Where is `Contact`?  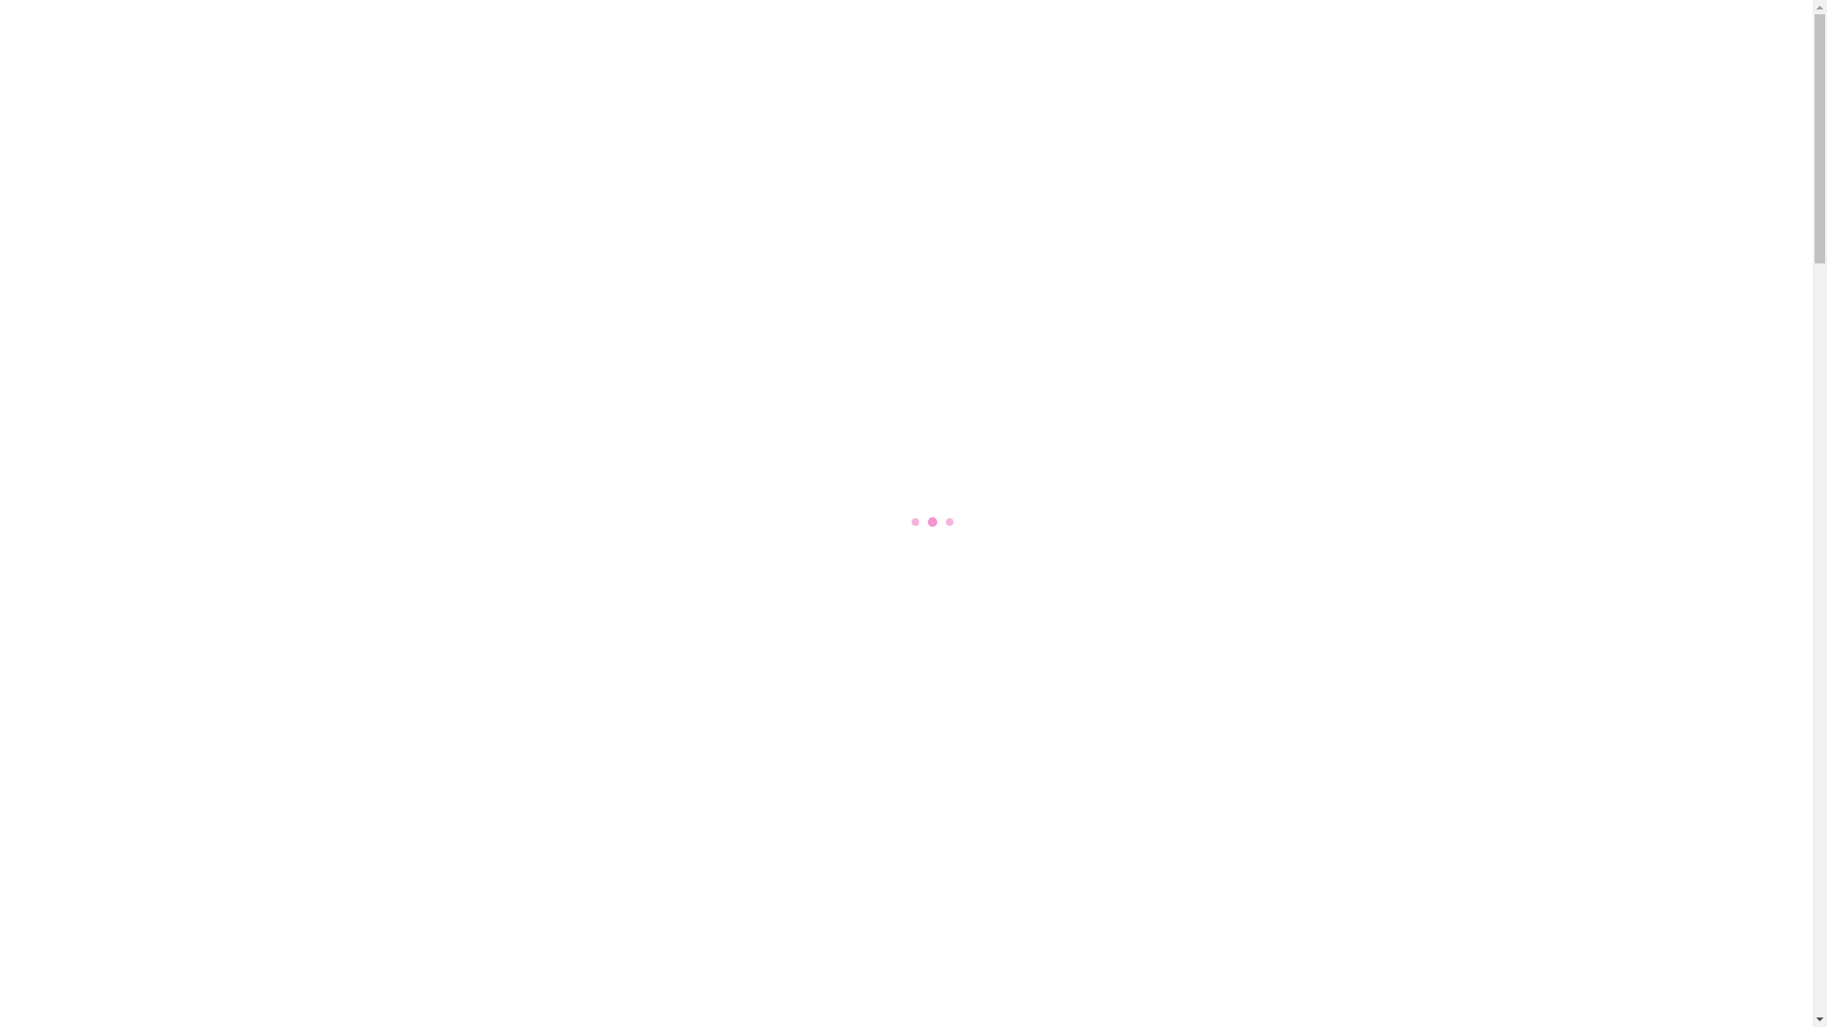 Contact is located at coordinates (1418, 22).